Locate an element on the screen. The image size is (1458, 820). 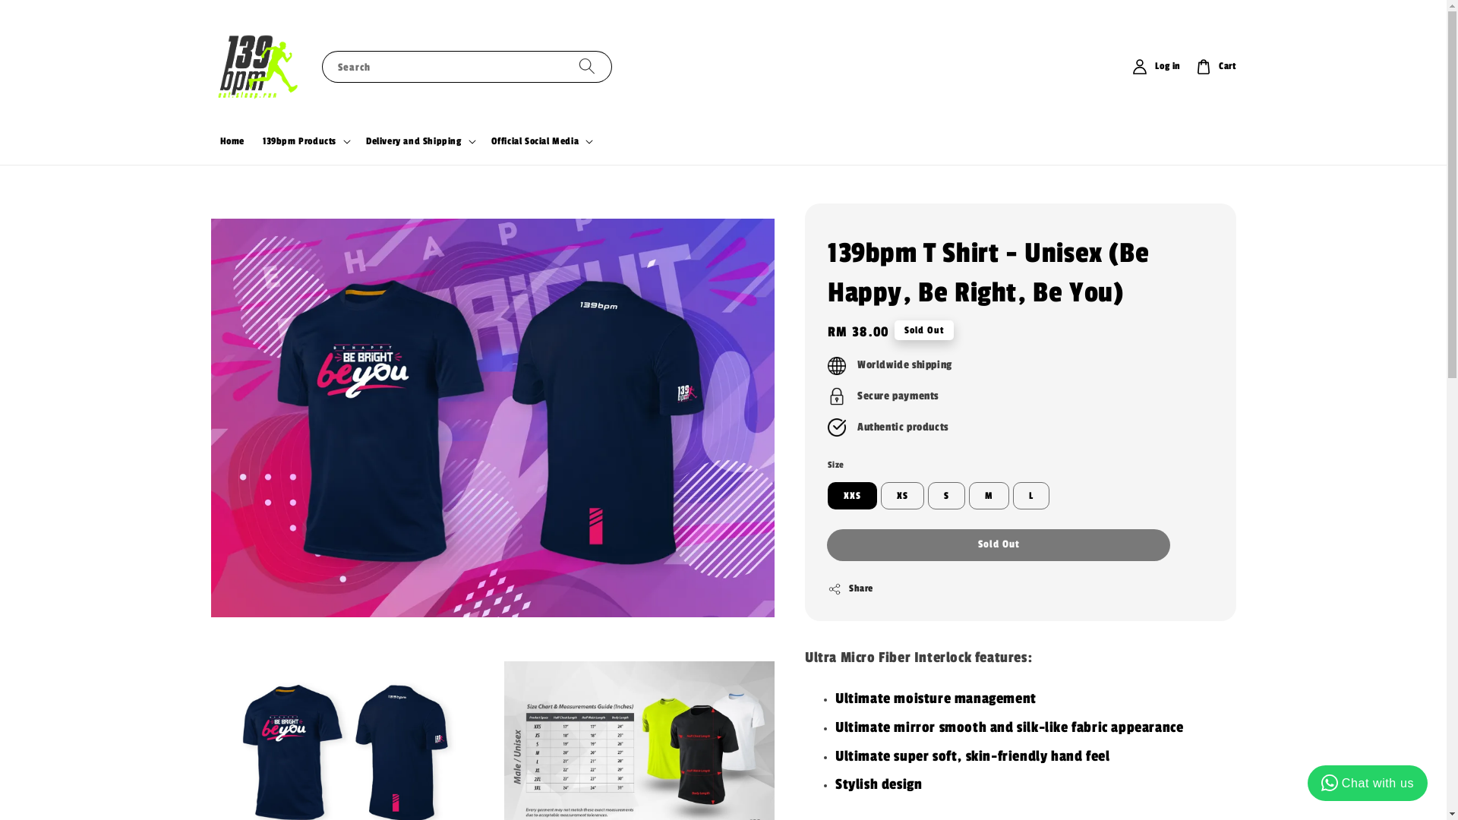
Home is located at coordinates (232, 141).